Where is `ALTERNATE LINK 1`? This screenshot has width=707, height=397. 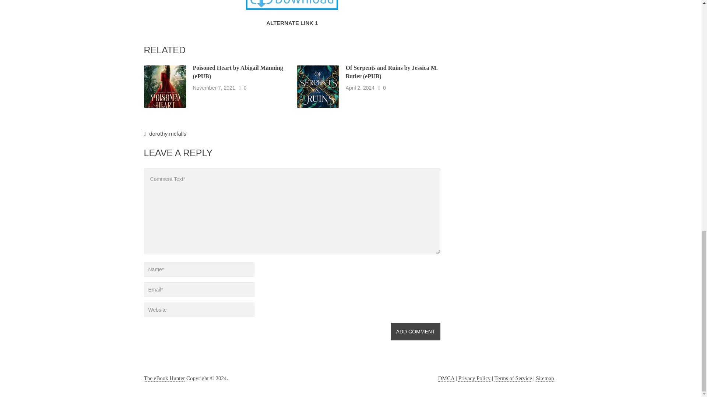
ALTERNATE LINK 1 is located at coordinates (292, 22).